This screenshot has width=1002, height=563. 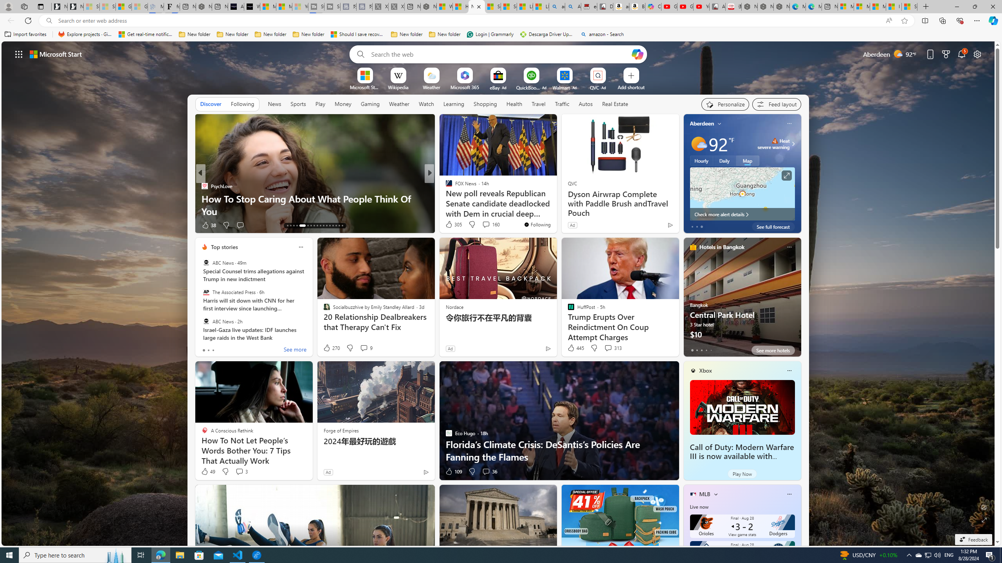 I want to click on View comments 3 Comment, so click(x=241, y=472).